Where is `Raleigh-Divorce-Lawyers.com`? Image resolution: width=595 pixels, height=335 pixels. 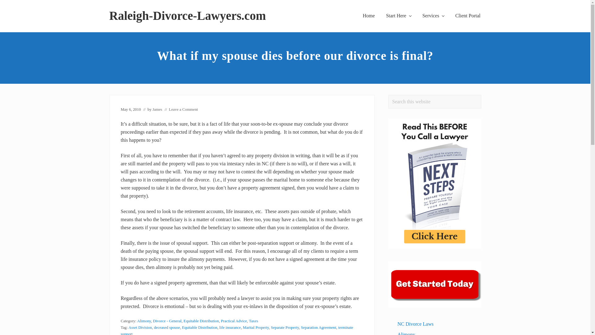
Raleigh-Divorce-Lawyers.com is located at coordinates (187, 16).